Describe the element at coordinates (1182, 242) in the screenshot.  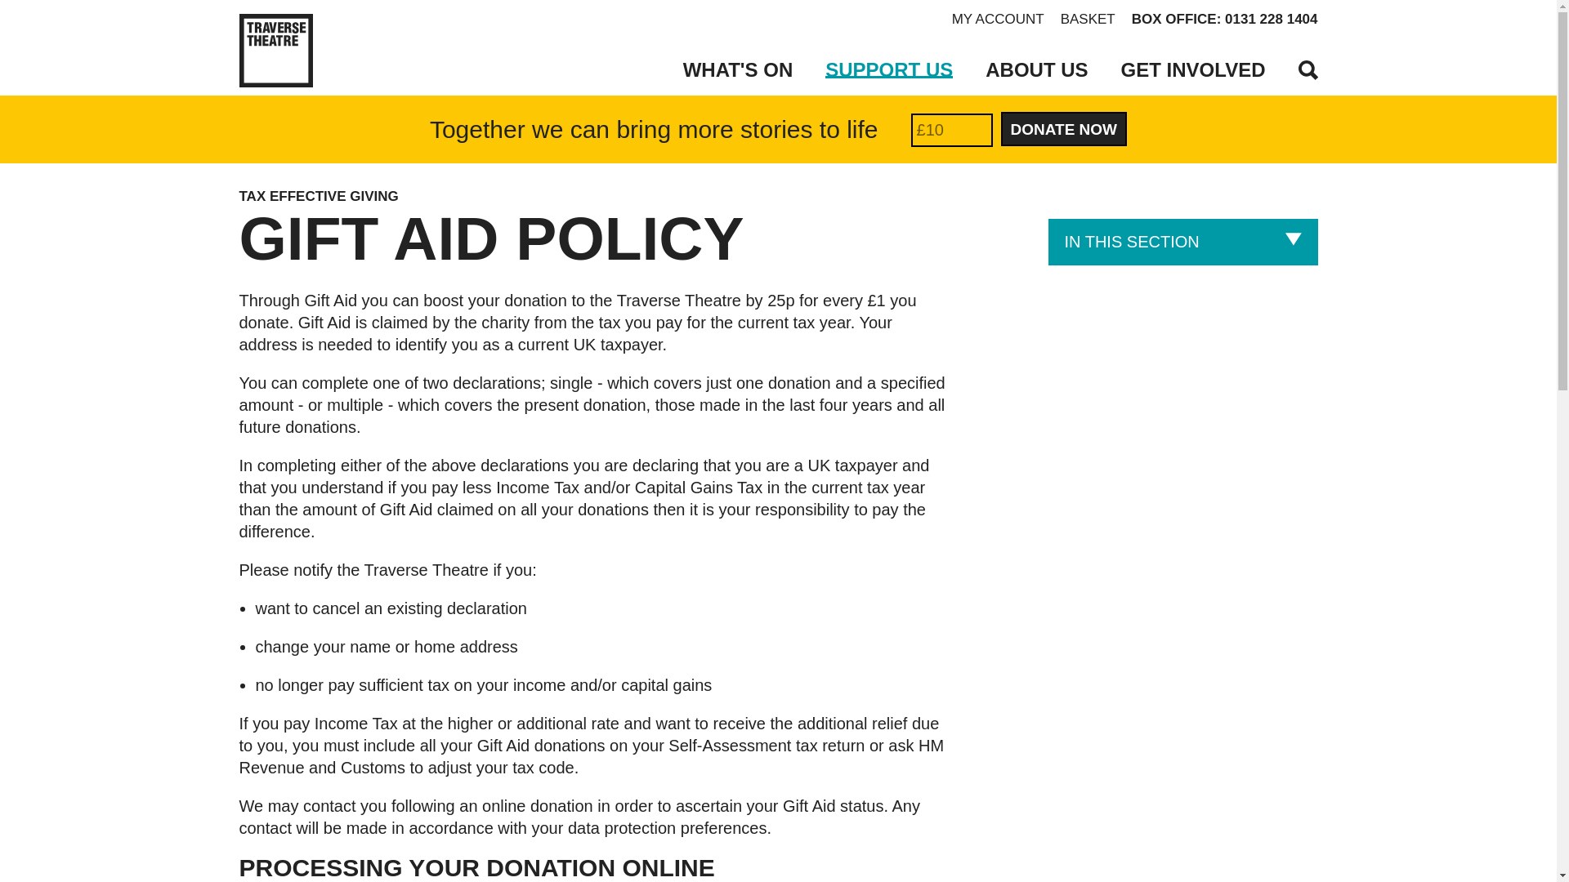
I see `IN THIS SECTION` at that location.